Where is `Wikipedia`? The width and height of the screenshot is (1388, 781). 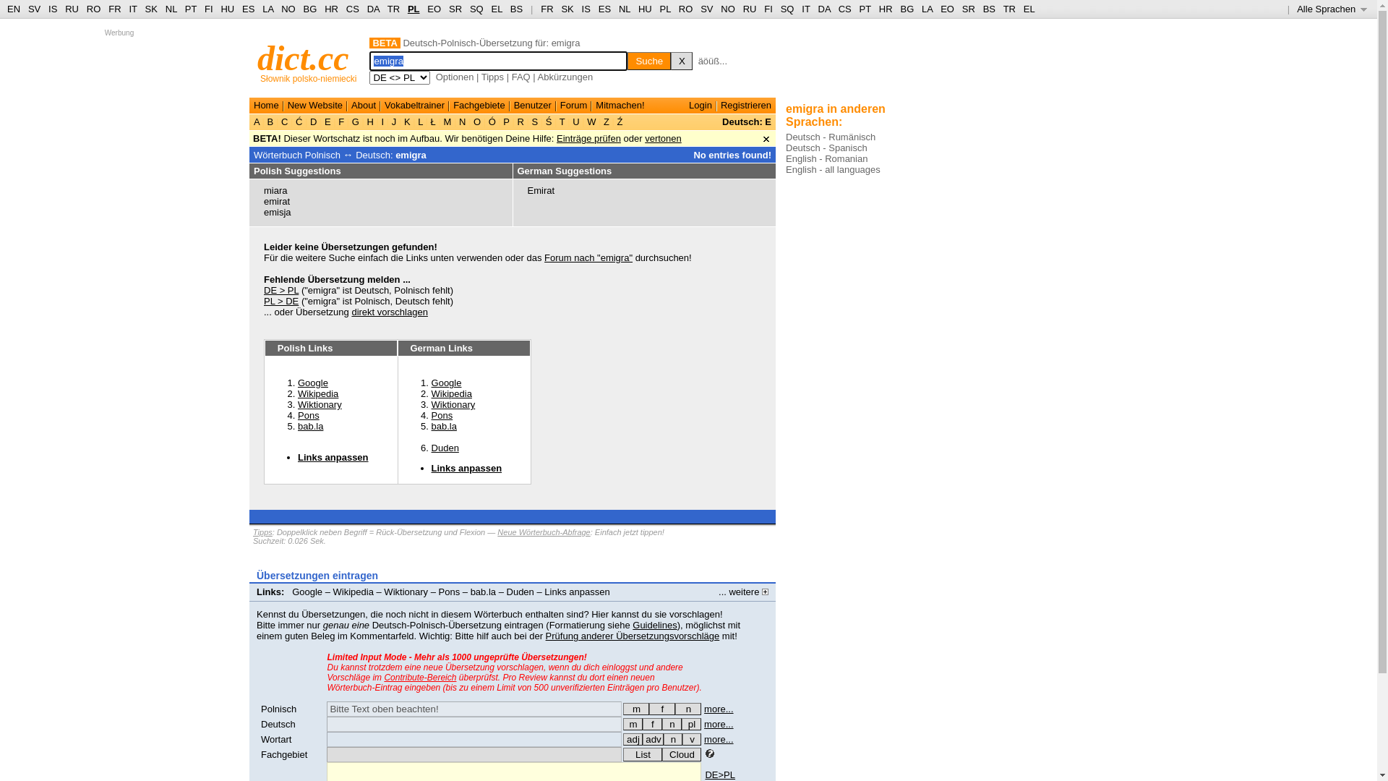 Wikipedia is located at coordinates (318, 393).